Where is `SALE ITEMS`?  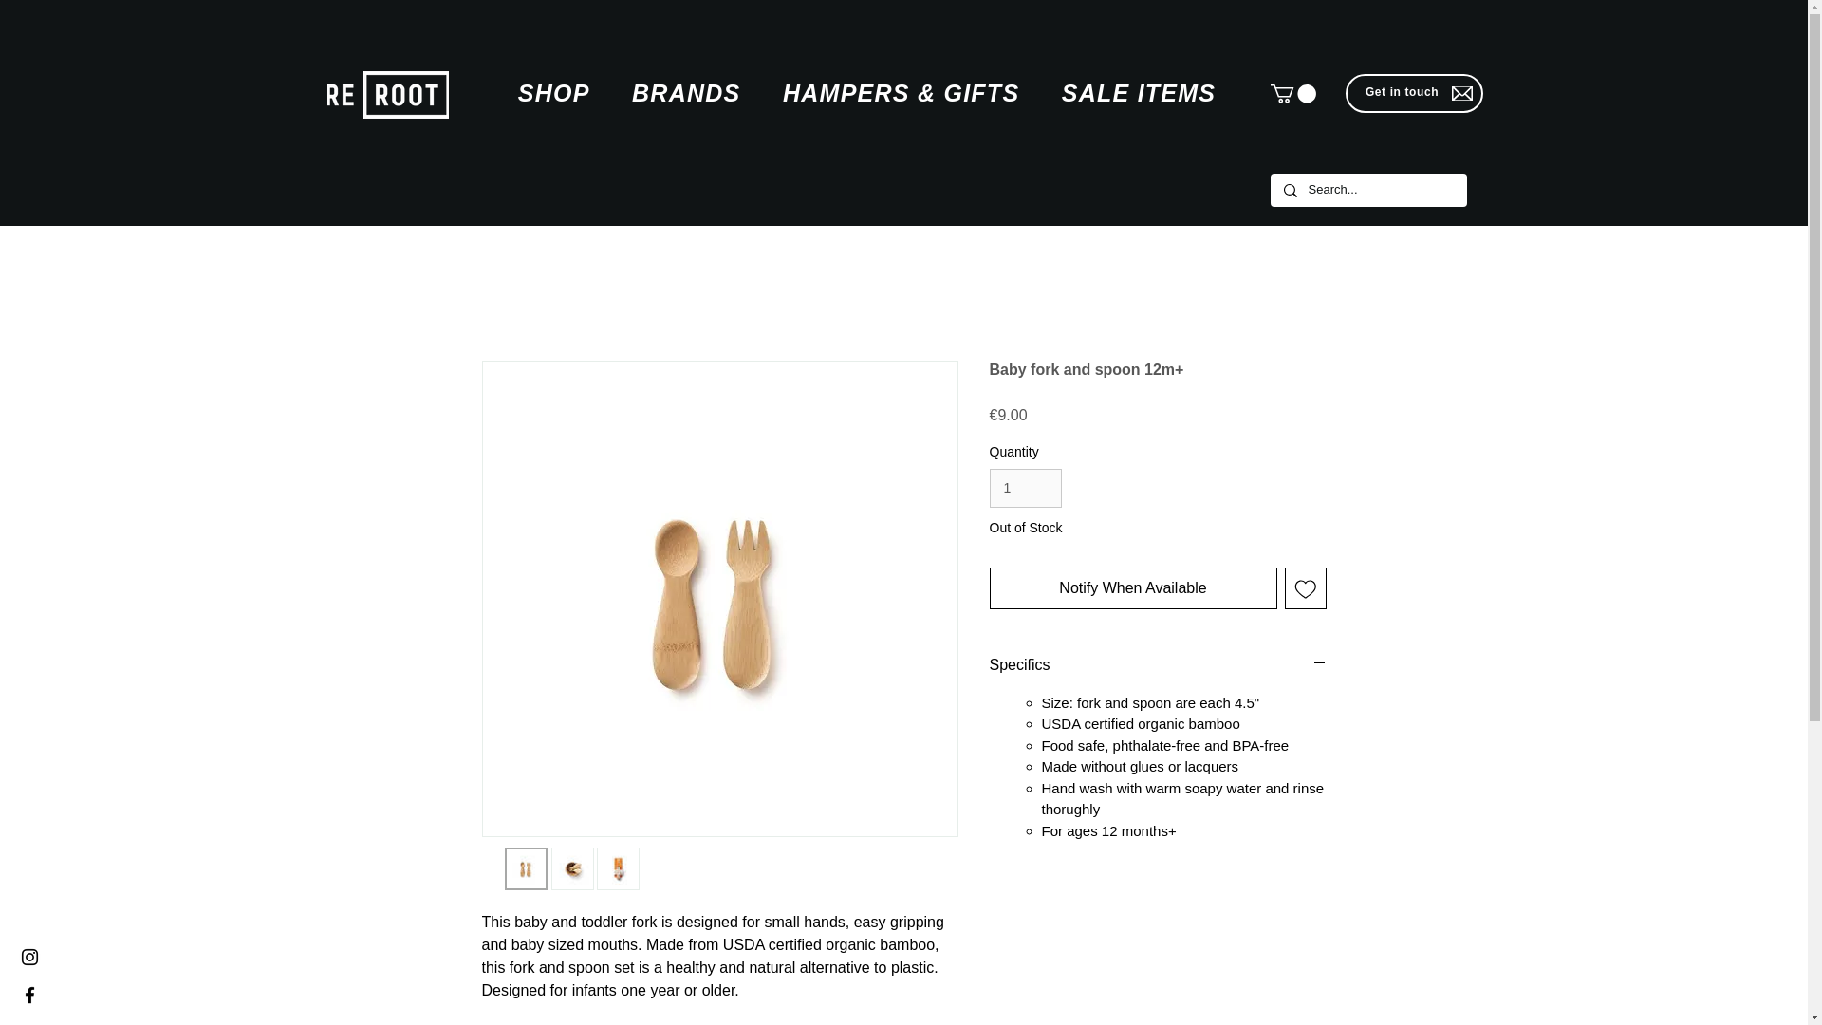 SALE ITEMS is located at coordinates (1139, 93).